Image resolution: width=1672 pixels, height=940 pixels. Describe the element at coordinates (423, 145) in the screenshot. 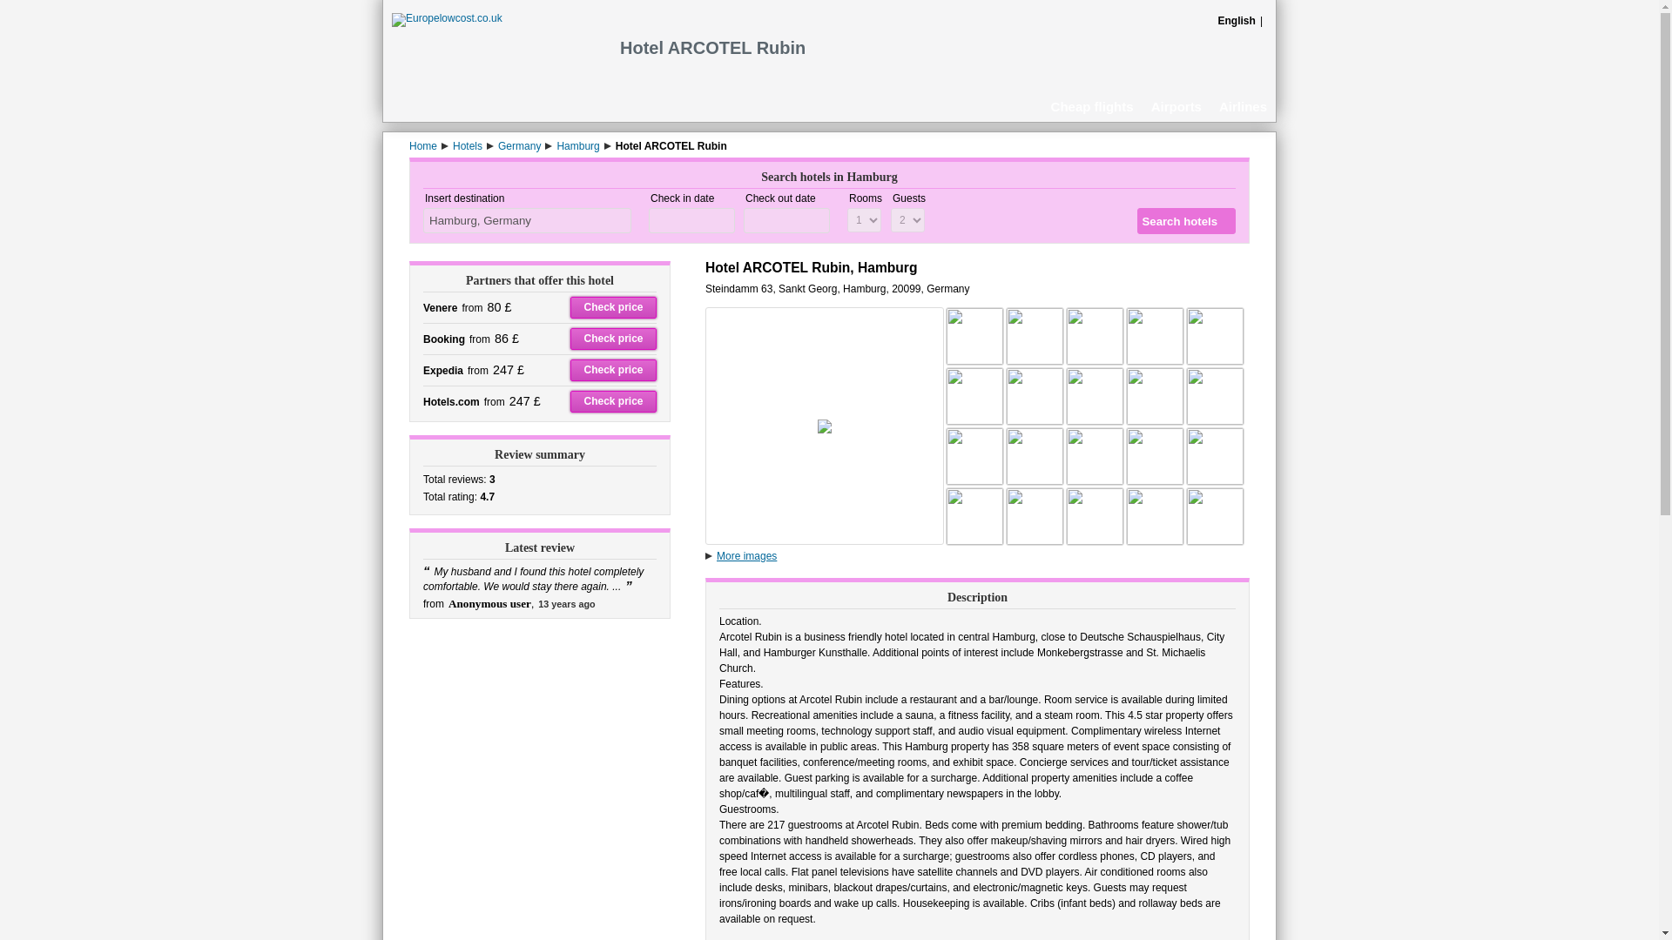

I see `Home` at that location.